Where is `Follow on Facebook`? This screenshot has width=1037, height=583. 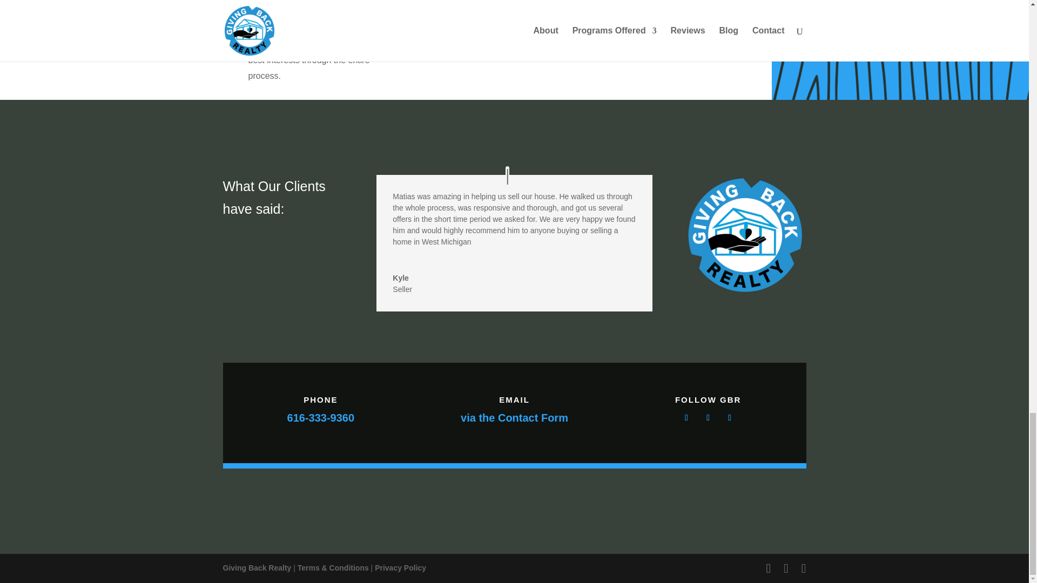 Follow on Facebook is located at coordinates (686, 418).